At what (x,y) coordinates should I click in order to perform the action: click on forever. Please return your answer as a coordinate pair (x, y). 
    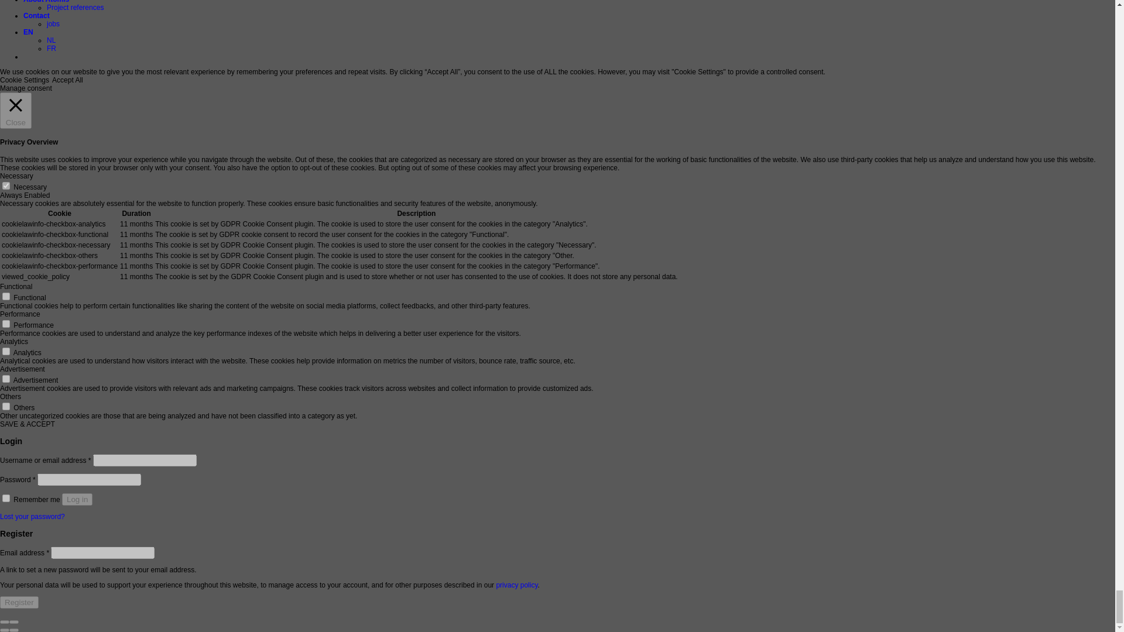
    Looking at the image, I should click on (6, 497).